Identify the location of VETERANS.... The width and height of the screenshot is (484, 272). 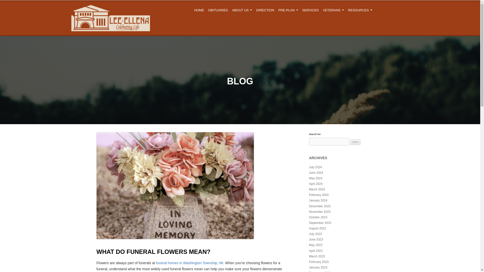
(333, 10).